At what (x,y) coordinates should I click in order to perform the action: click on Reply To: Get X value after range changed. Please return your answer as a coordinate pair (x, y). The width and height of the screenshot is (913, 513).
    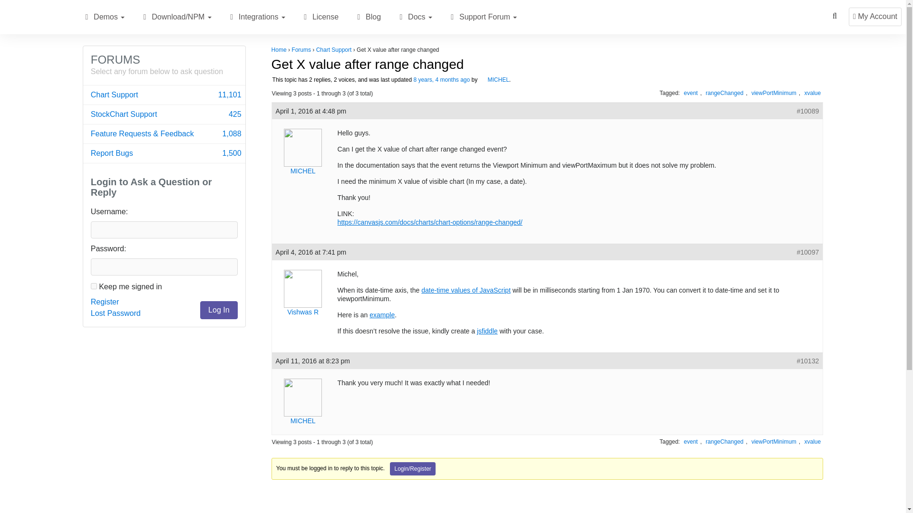
    Looking at the image, I should click on (441, 79).